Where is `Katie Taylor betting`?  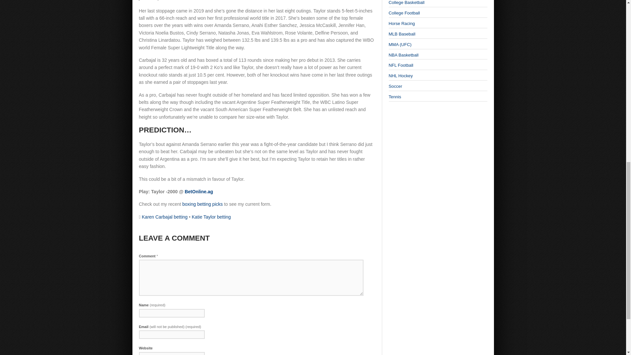 Katie Taylor betting is located at coordinates (211, 217).